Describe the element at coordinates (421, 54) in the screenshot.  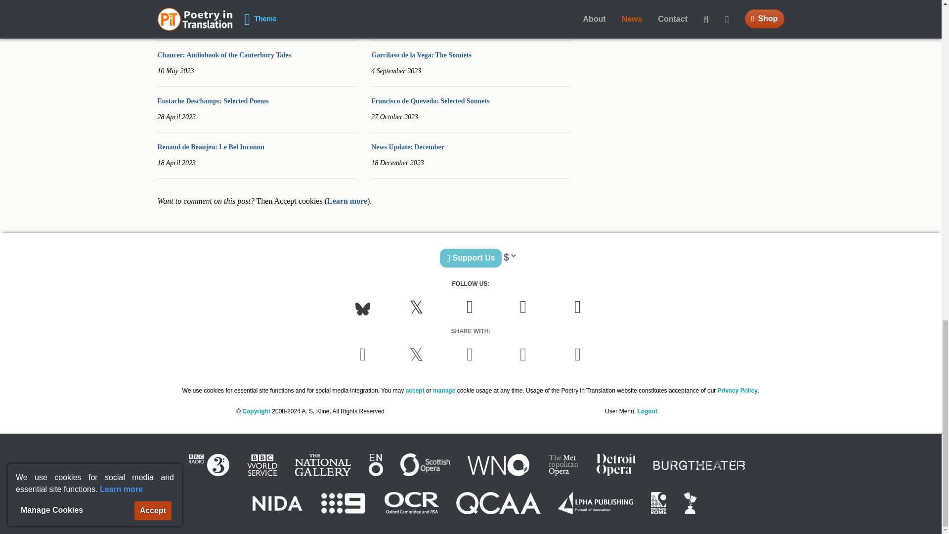
I see `Garcilaso de la Vega: The Sonnets` at that location.